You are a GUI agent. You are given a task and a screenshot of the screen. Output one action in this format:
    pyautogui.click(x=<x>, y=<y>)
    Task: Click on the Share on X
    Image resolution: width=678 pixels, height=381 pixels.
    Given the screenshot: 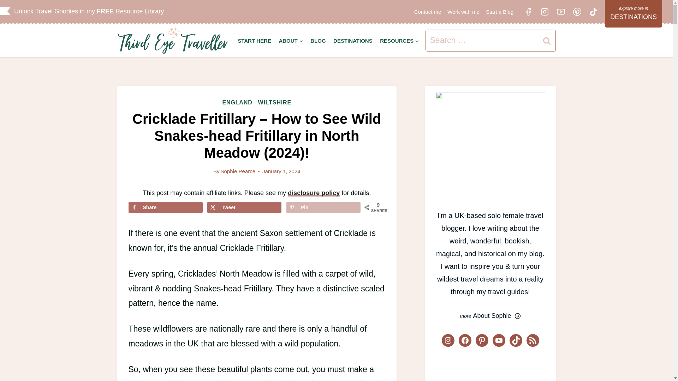 What is the action you would take?
    pyautogui.click(x=244, y=207)
    